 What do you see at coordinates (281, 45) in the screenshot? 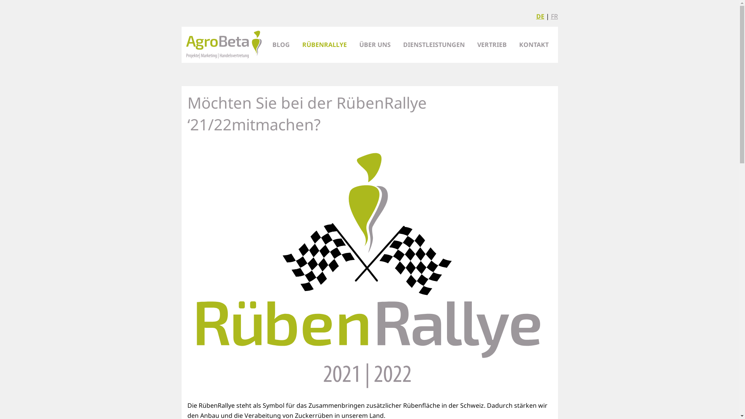
I see `BLOG` at bounding box center [281, 45].